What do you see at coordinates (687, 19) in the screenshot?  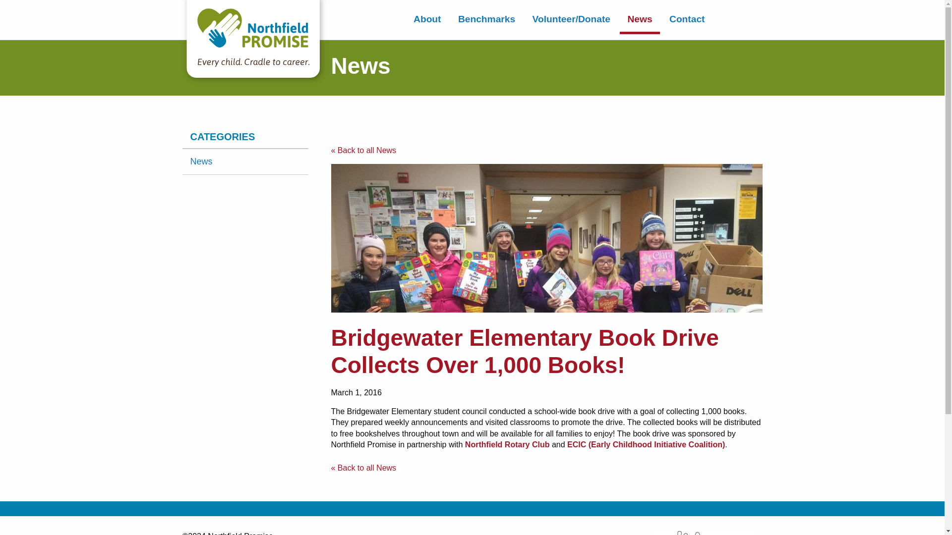 I see `Contact` at bounding box center [687, 19].